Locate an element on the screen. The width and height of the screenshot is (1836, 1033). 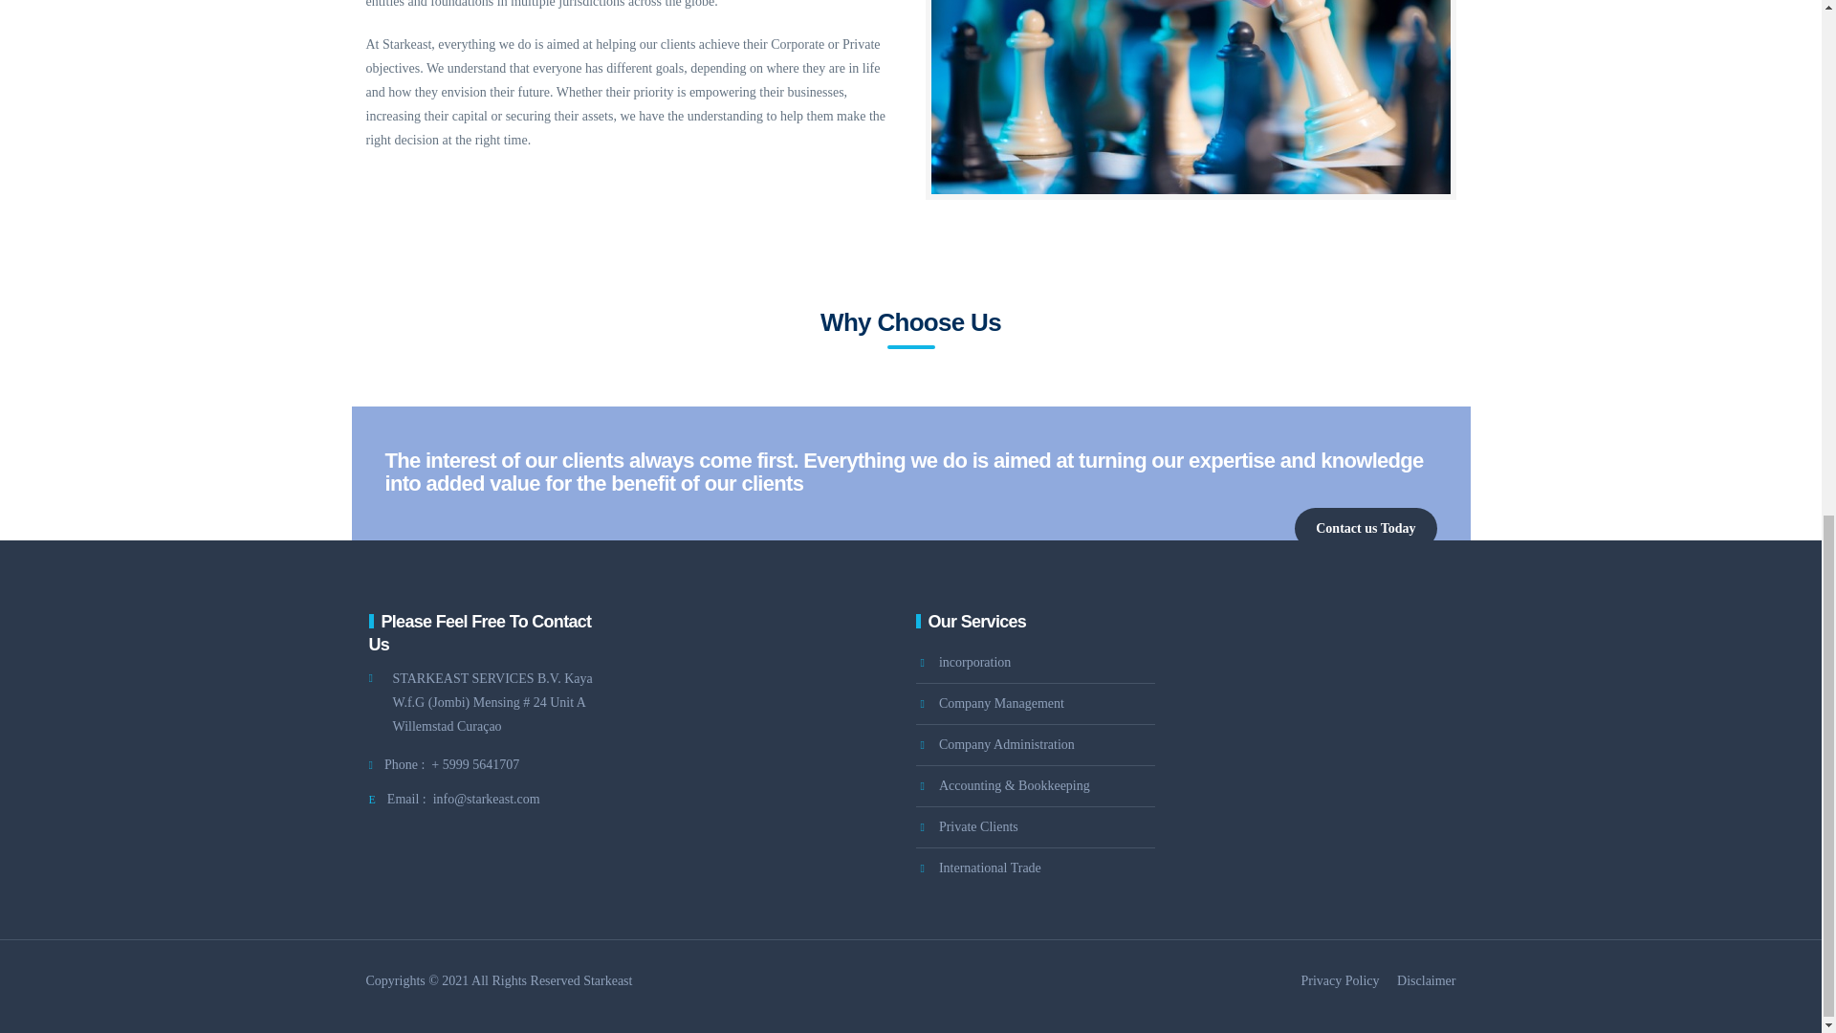
Company Management is located at coordinates (991, 704).